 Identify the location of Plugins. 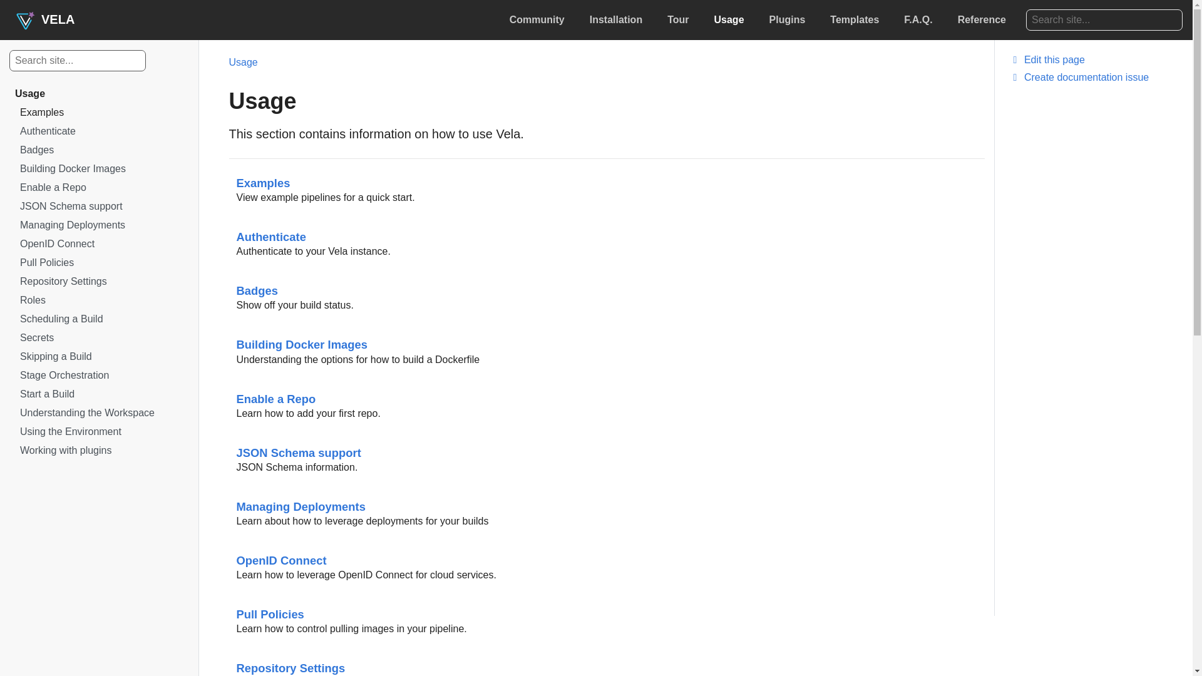
(788, 19).